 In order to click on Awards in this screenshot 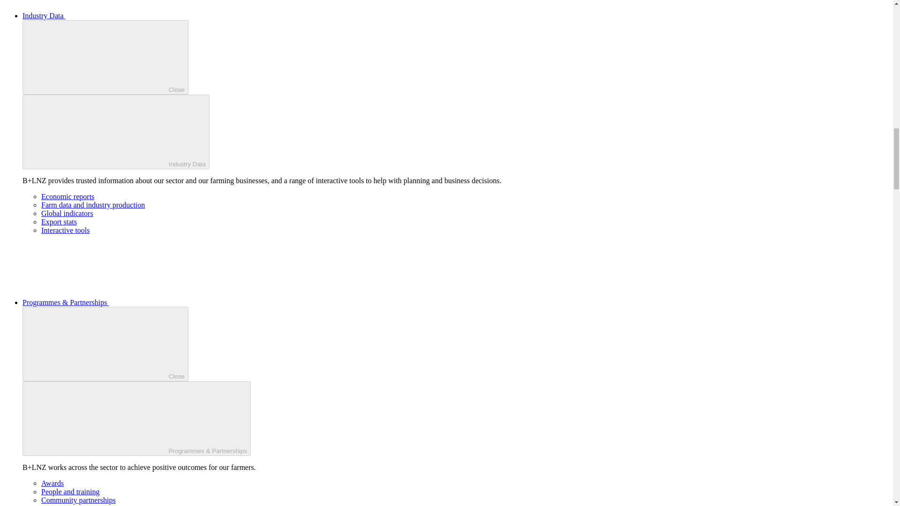, I will do `click(52, 483)`.